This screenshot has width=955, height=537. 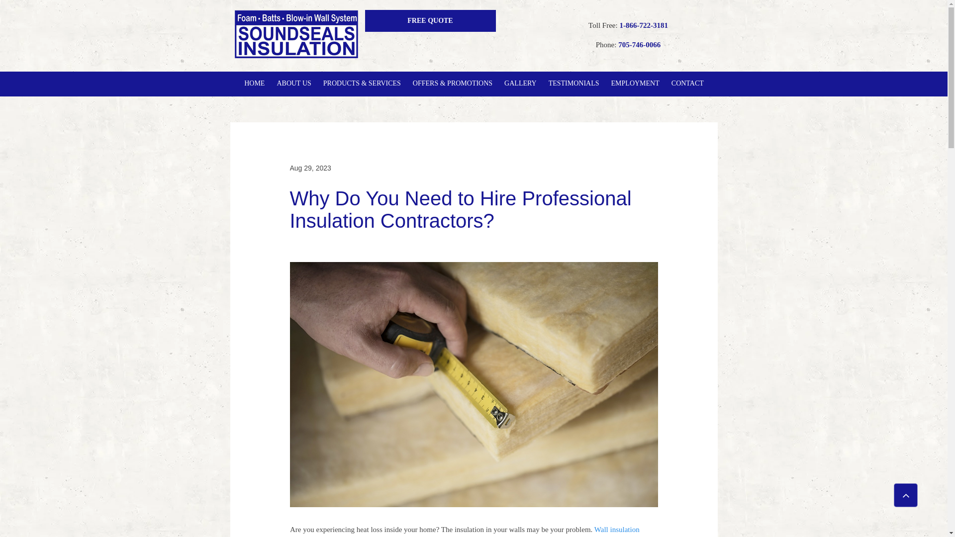 What do you see at coordinates (520, 84) in the screenshot?
I see `GALLERY` at bounding box center [520, 84].